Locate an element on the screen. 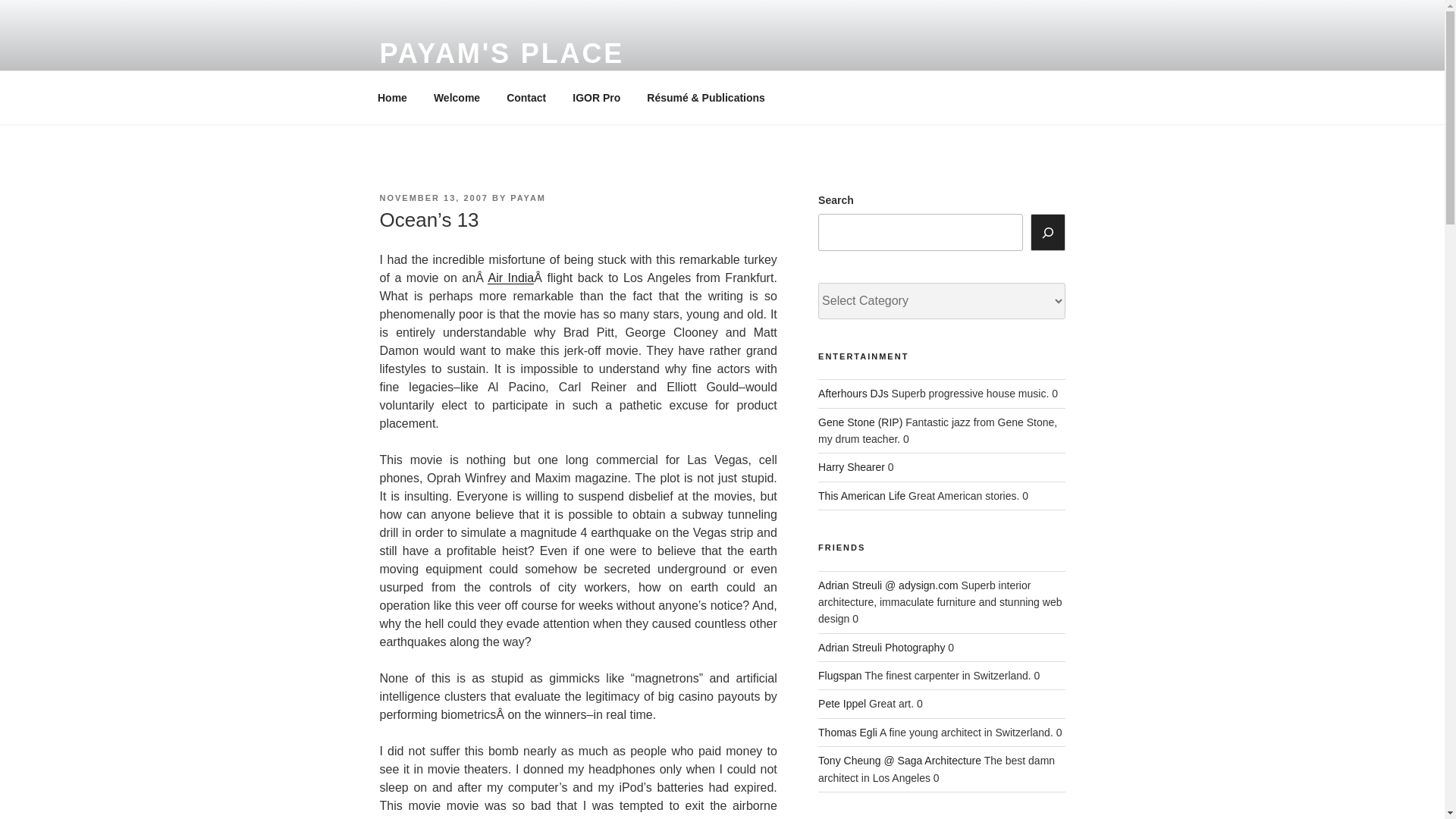 This screenshot has height=819, width=1456. Flugspan is located at coordinates (840, 675).